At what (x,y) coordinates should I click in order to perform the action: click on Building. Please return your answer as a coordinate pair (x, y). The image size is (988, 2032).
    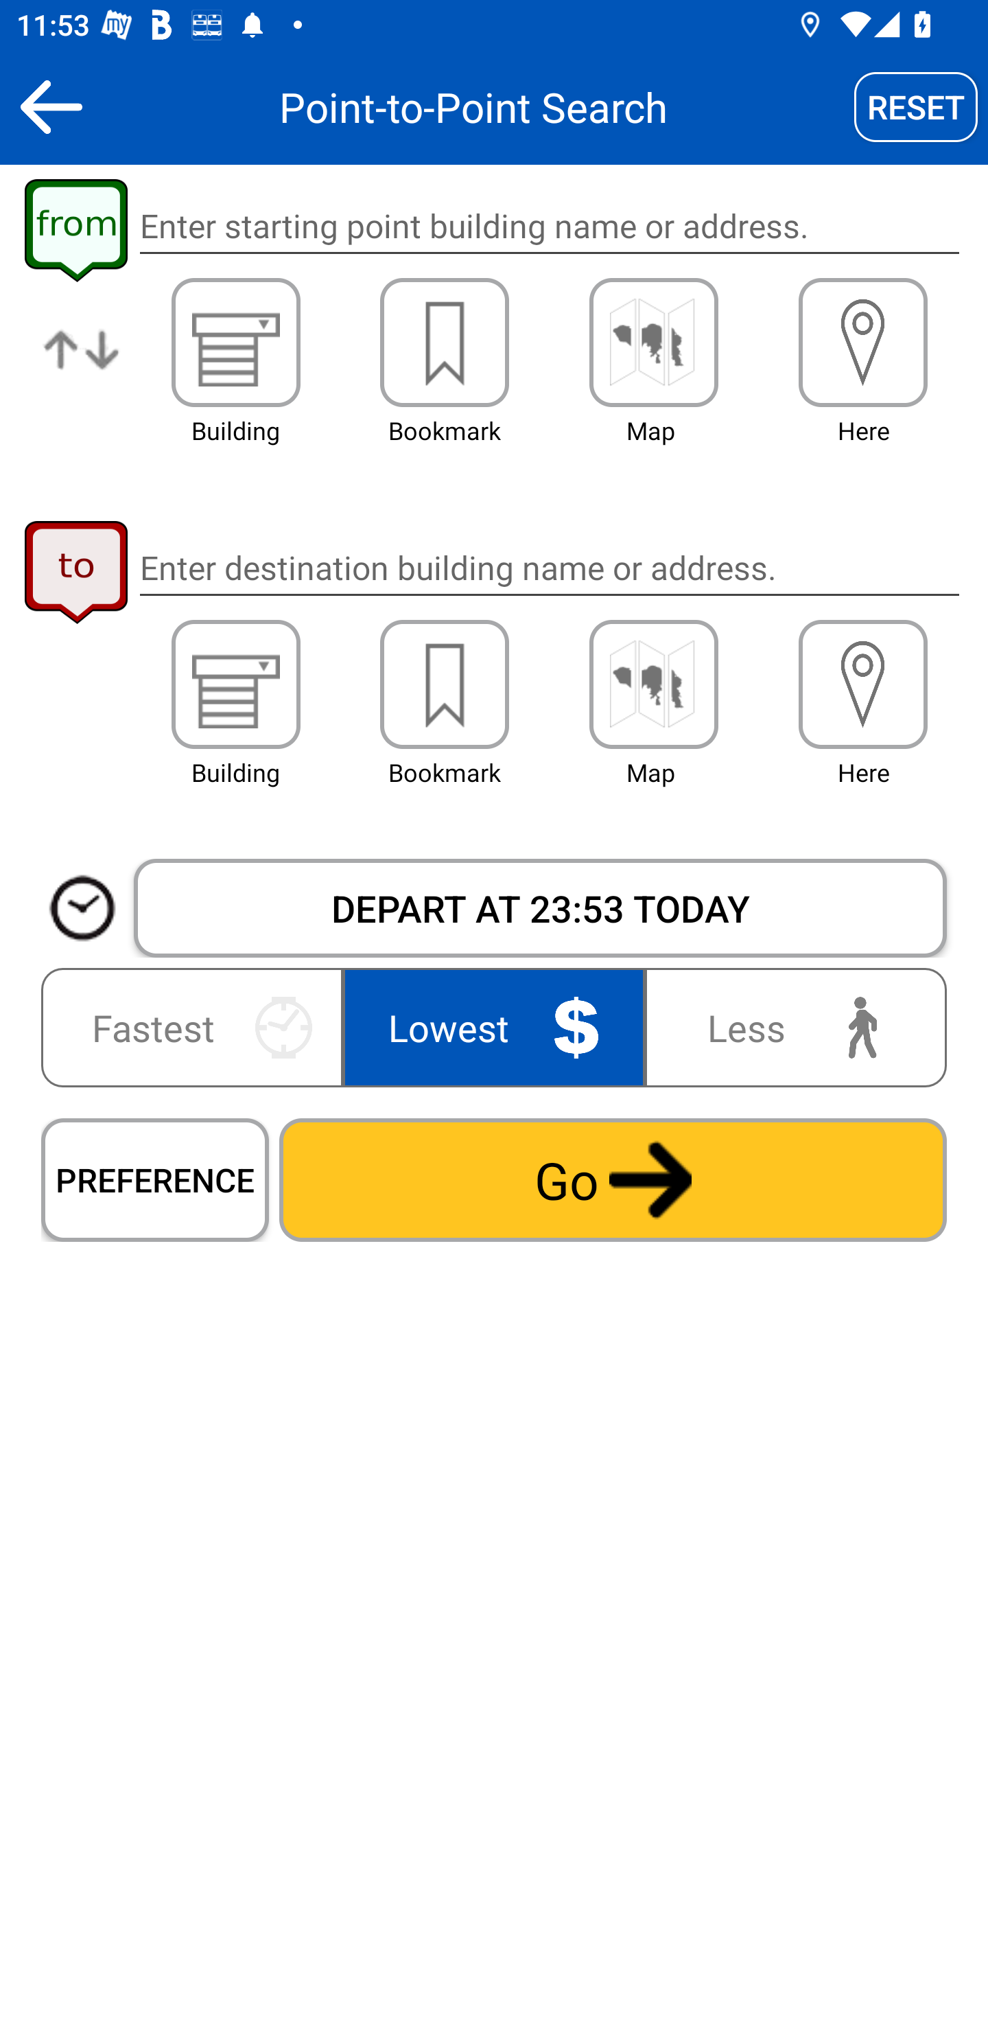
    Looking at the image, I should click on (236, 684).